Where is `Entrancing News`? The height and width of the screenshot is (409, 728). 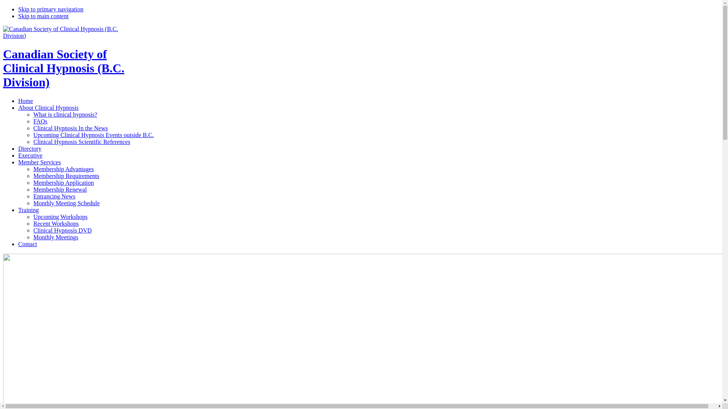 Entrancing News is located at coordinates (55, 196).